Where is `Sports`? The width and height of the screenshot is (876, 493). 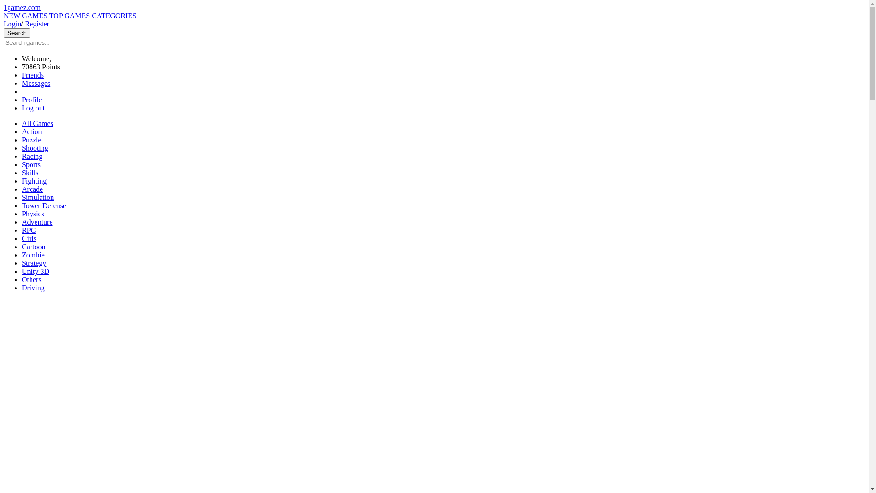
Sports is located at coordinates (31, 164).